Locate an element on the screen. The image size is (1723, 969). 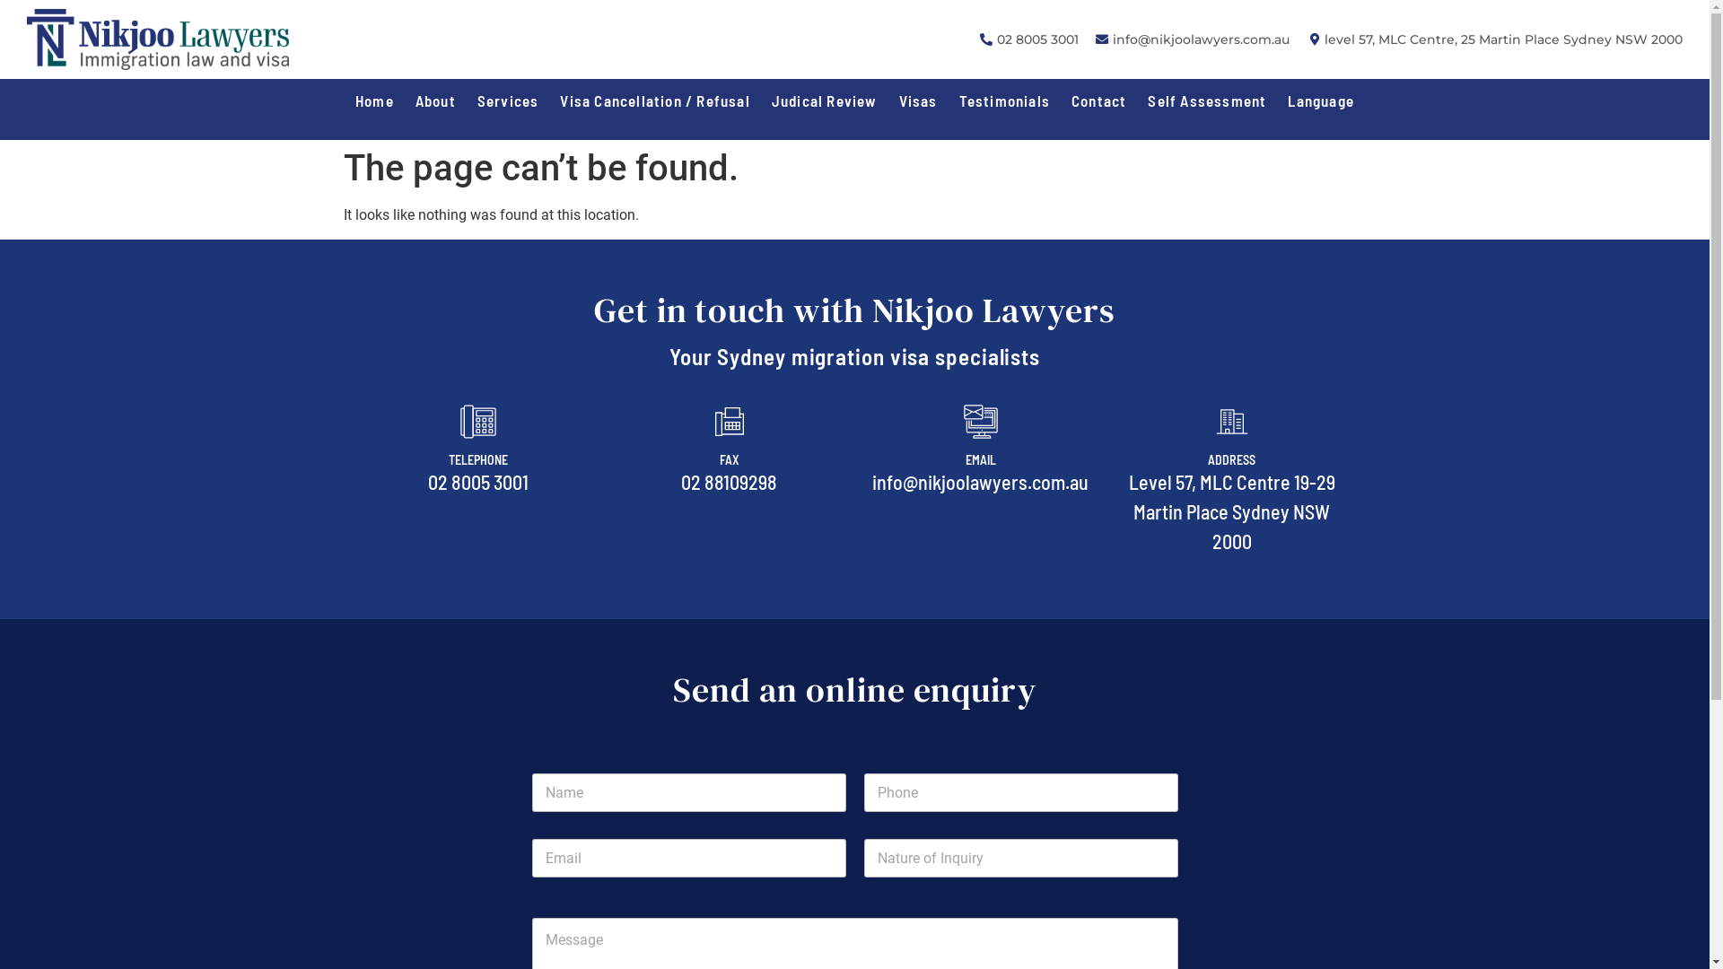
info@nikjoolawyers.com.au is located at coordinates (1192, 39).